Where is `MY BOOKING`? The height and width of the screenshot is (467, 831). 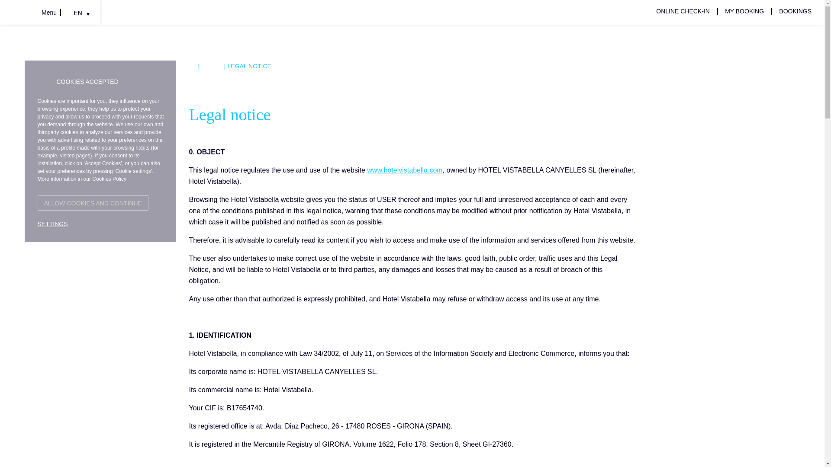 MY BOOKING is located at coordinates (744, 11).